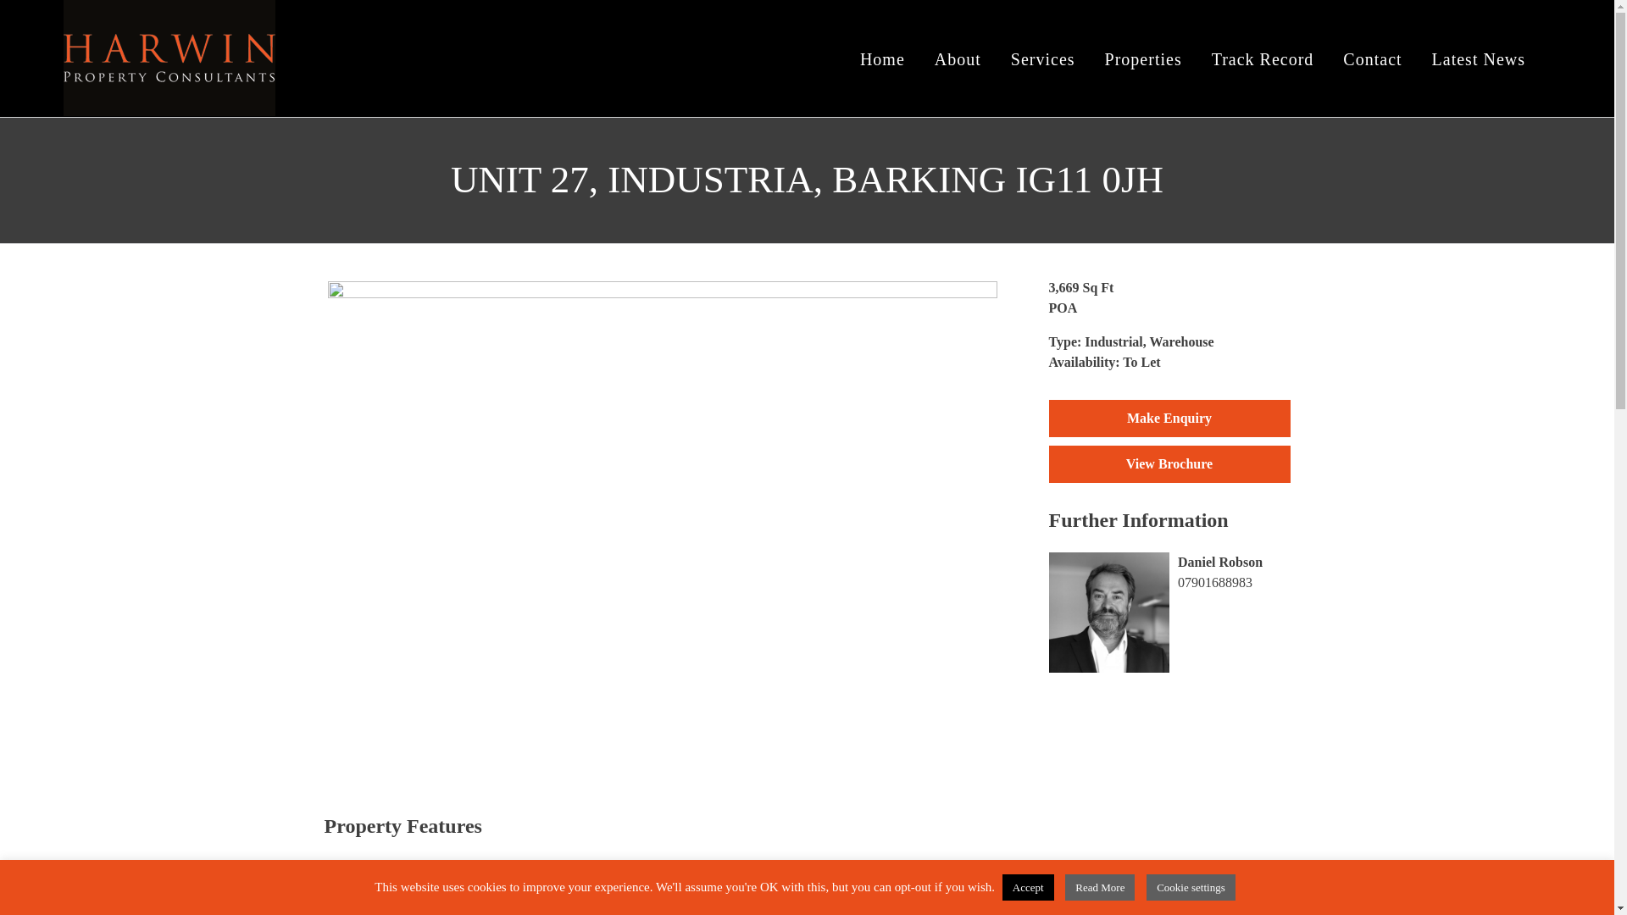 This screenshot has width=1627, height=915. Describe the element at coordinates (882, 58) in the screenshot. I see `Home` at that location.